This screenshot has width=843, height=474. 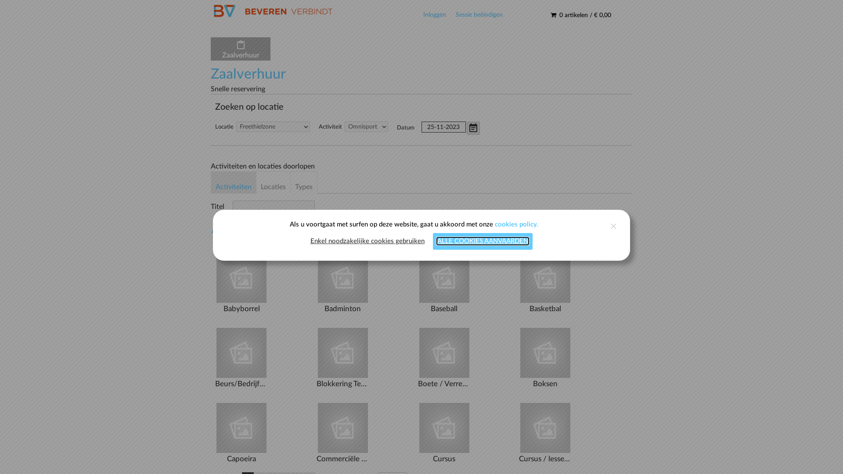 What do you see at coordinates (471, 231) in the screenshot?
I see `Q` at bounding box center [471, 231].